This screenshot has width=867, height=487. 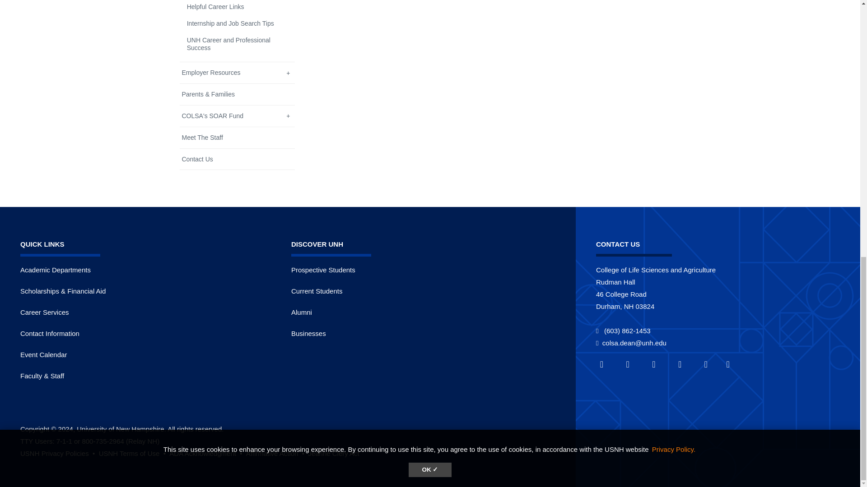 I want to click on To tiktok, so click(x=731, y=364).